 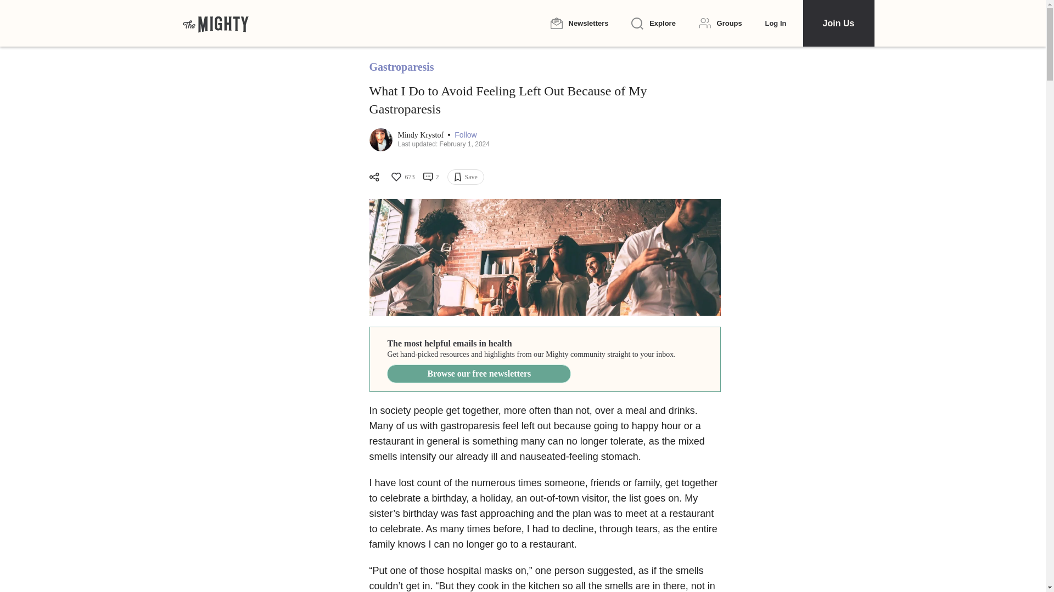 I want to click on Browse our free newsletters, so click(x=479, y=374).